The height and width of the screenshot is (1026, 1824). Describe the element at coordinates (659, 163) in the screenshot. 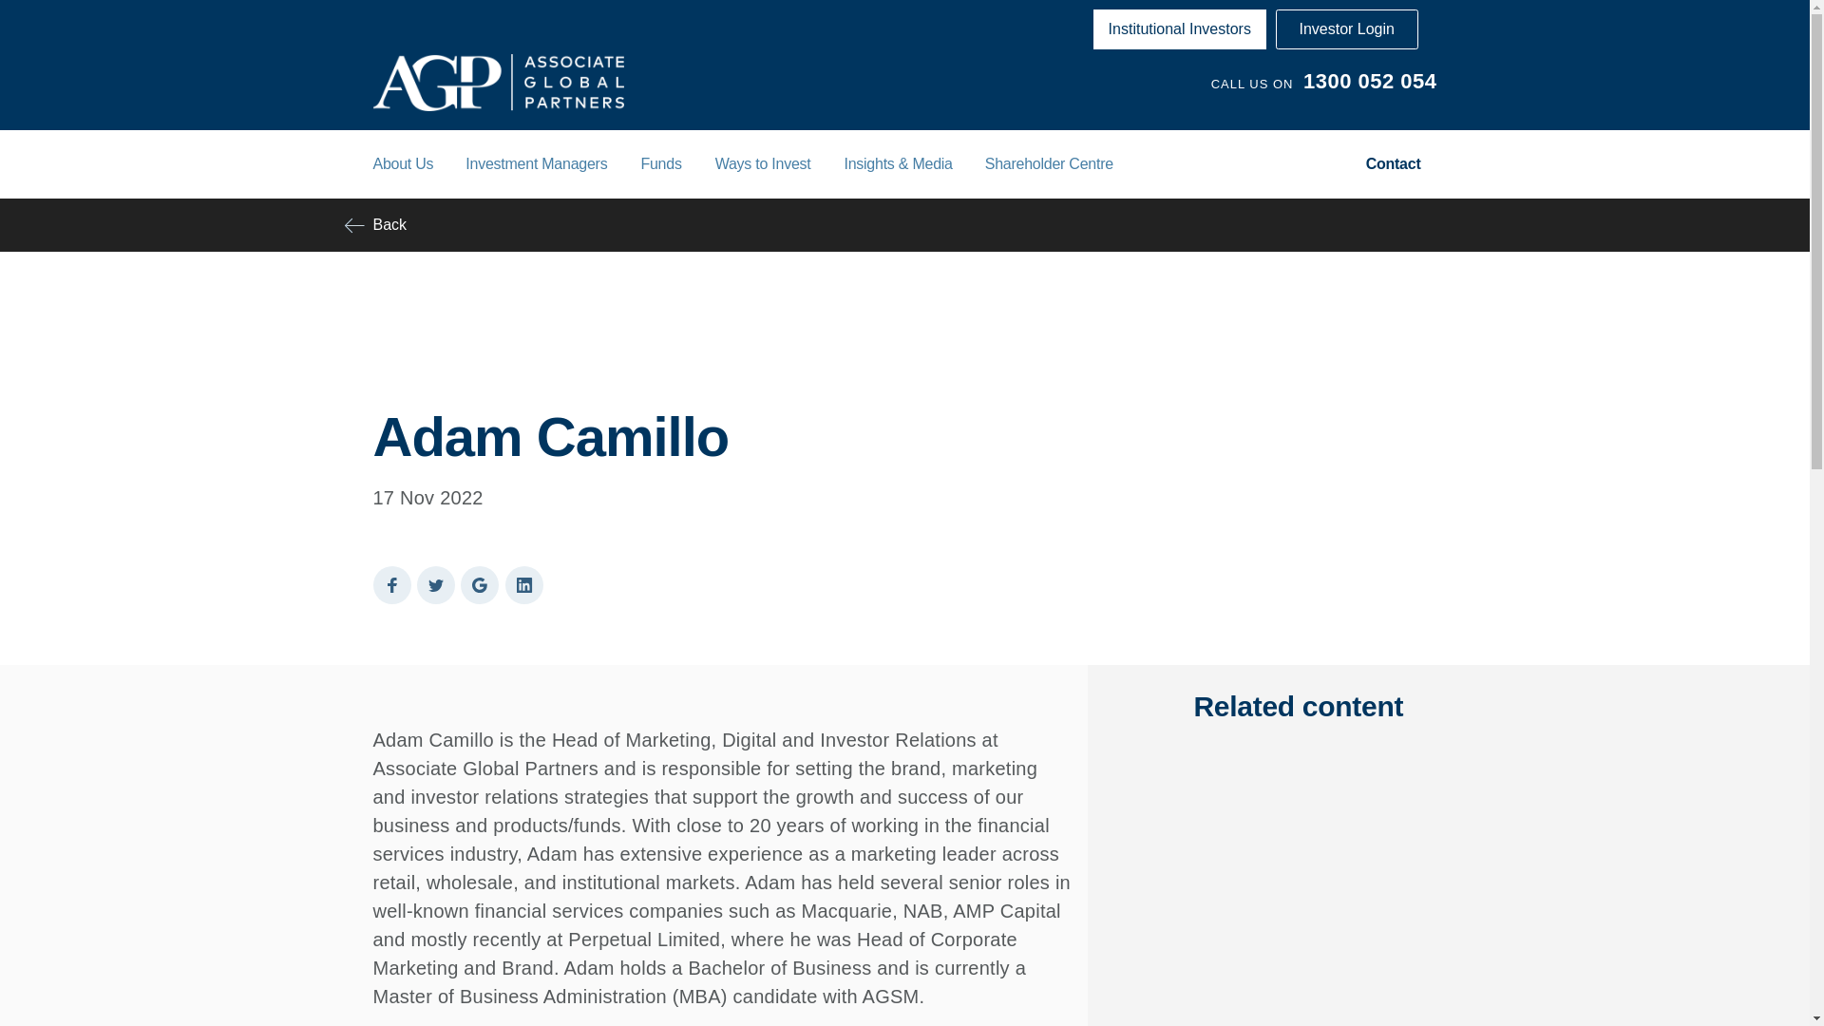

I see `Funds` at that location.